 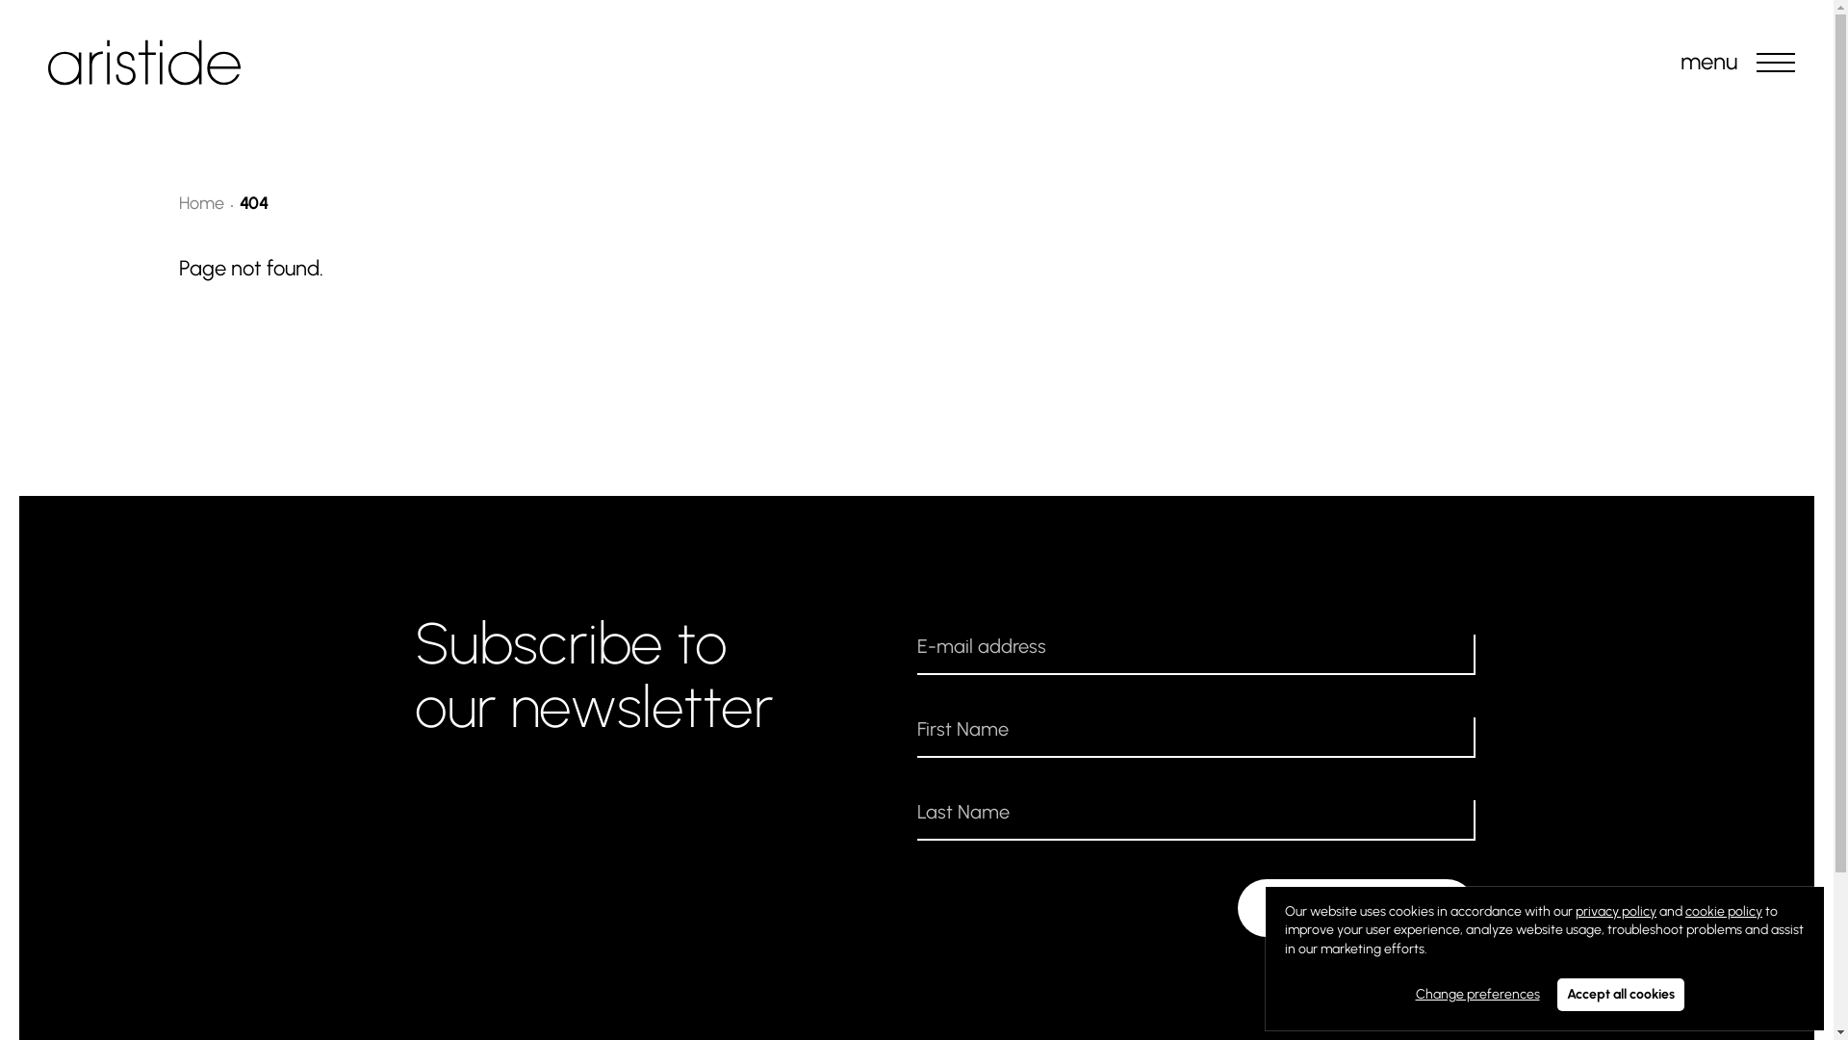 I want to click on Home, so click(x=202, y=203).